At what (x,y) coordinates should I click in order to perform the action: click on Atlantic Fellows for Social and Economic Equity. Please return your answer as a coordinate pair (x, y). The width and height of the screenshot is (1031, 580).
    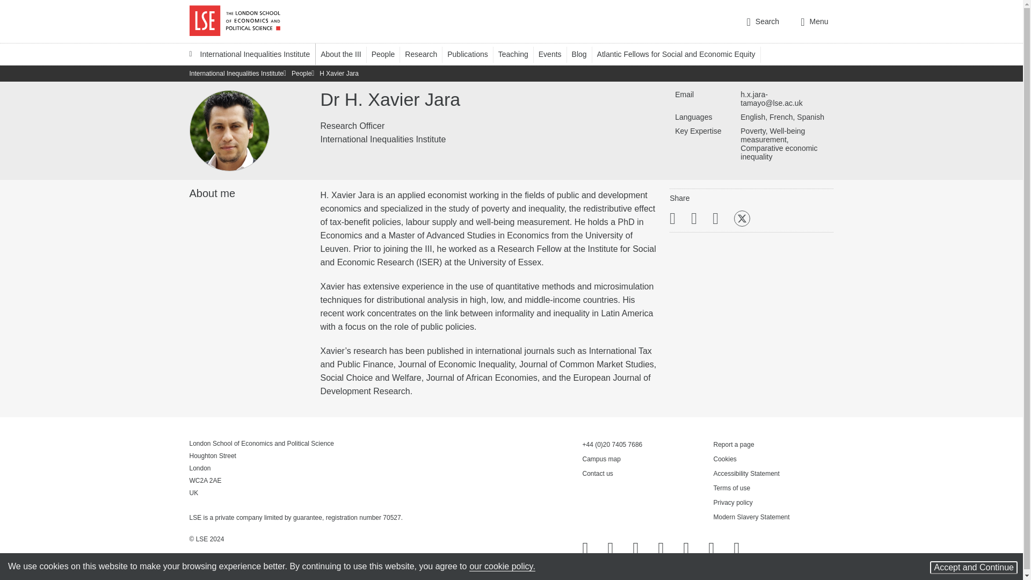
    Looking at the image, I should click on (681, 54).